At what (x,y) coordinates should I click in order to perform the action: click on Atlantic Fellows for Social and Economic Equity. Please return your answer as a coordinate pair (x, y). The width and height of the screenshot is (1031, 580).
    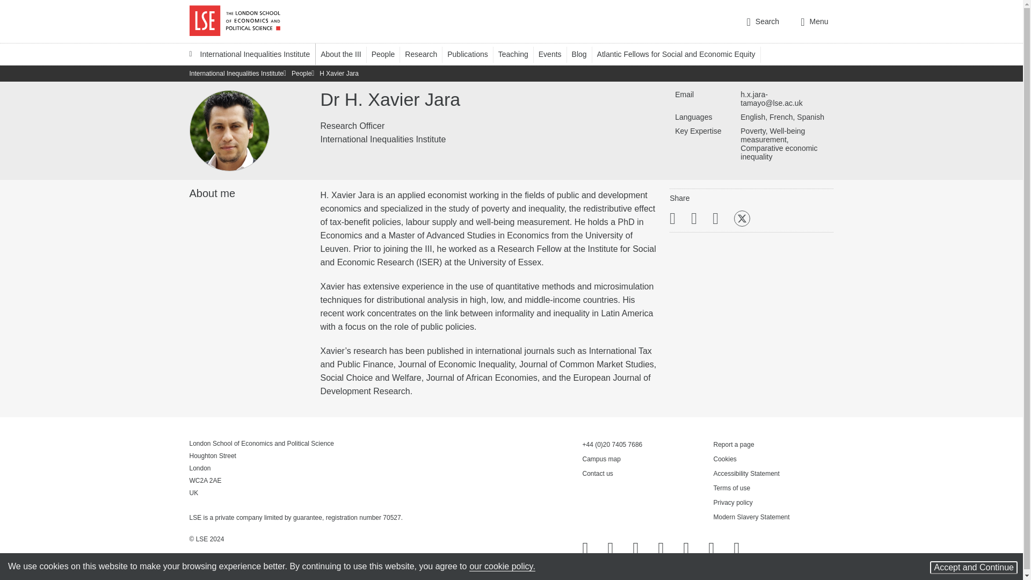
    Looking at the image, I should click on (681, 54).